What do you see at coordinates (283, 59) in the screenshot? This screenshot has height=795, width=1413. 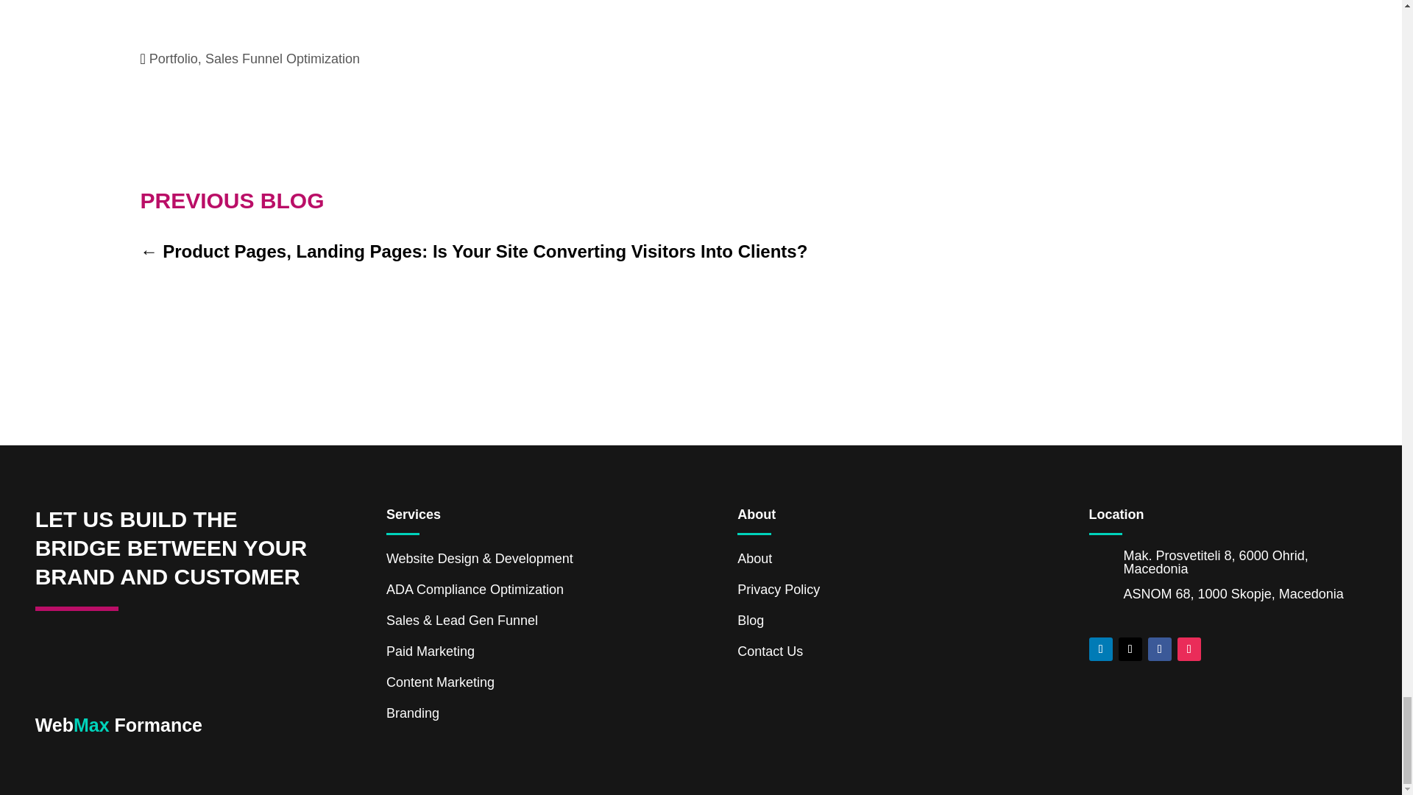 I see `Sales Funnel Optimization` at bounding box center [283, 59].